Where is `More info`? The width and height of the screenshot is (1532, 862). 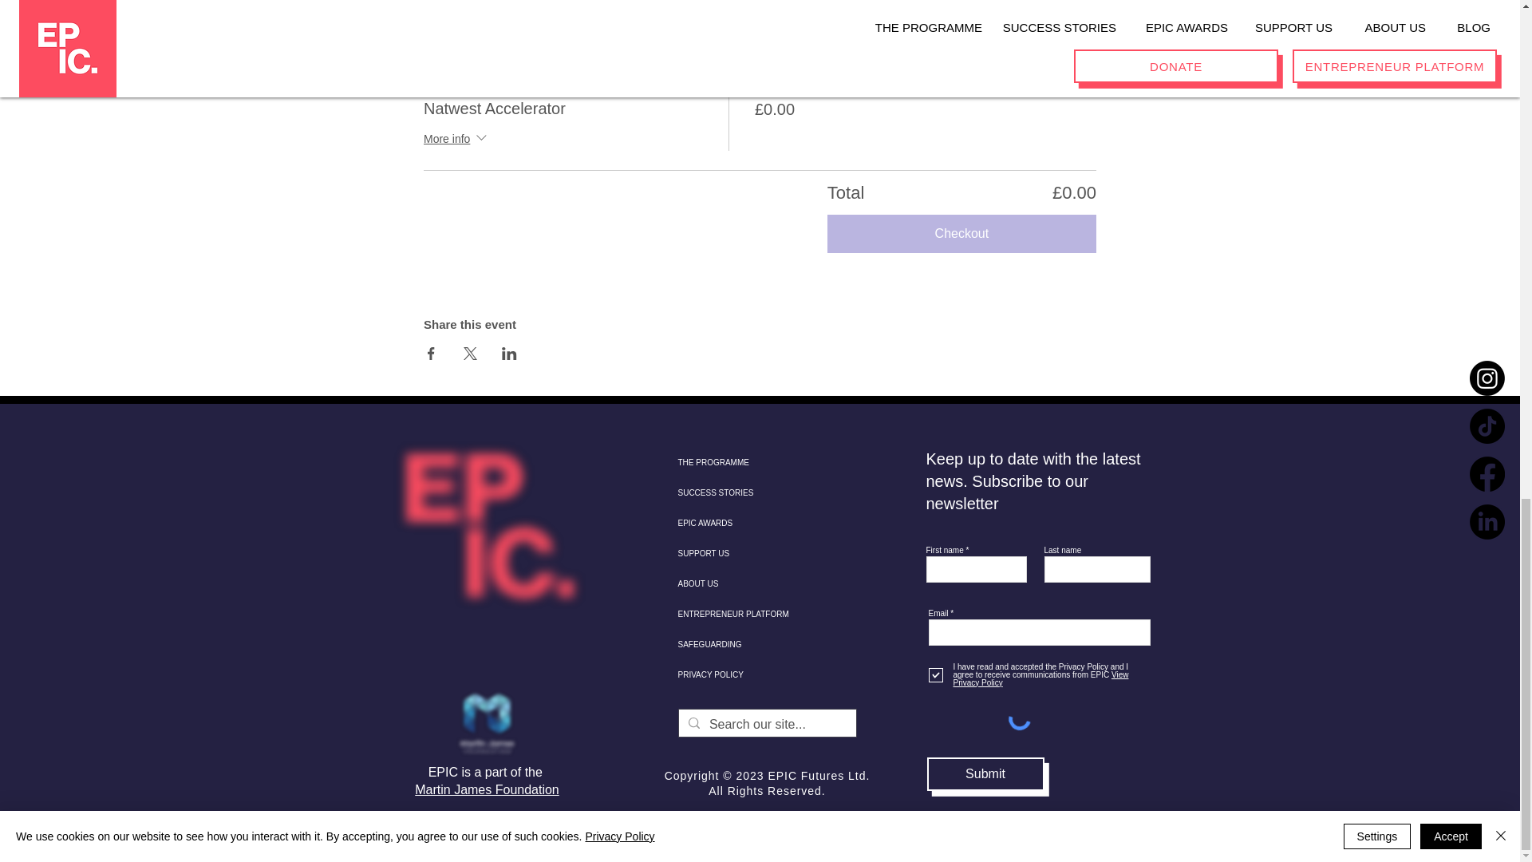 More info is located at coordinates (456, 140).